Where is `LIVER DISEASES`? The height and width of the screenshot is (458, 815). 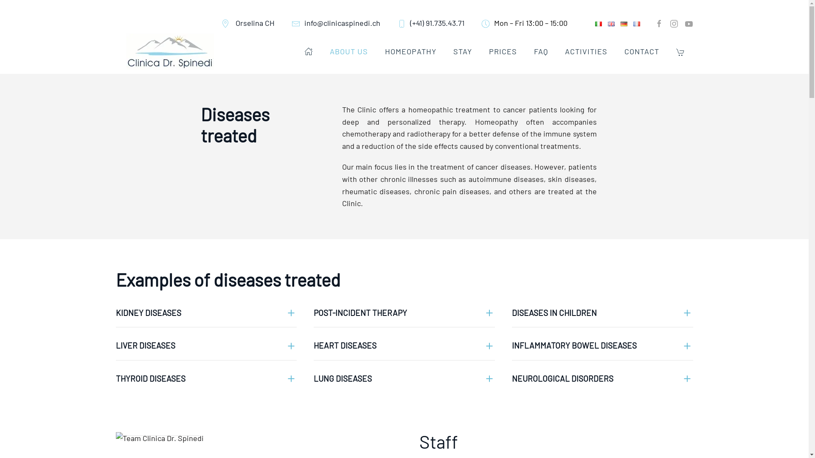
LIVER DISEASES is located at coordinates (206, 346).